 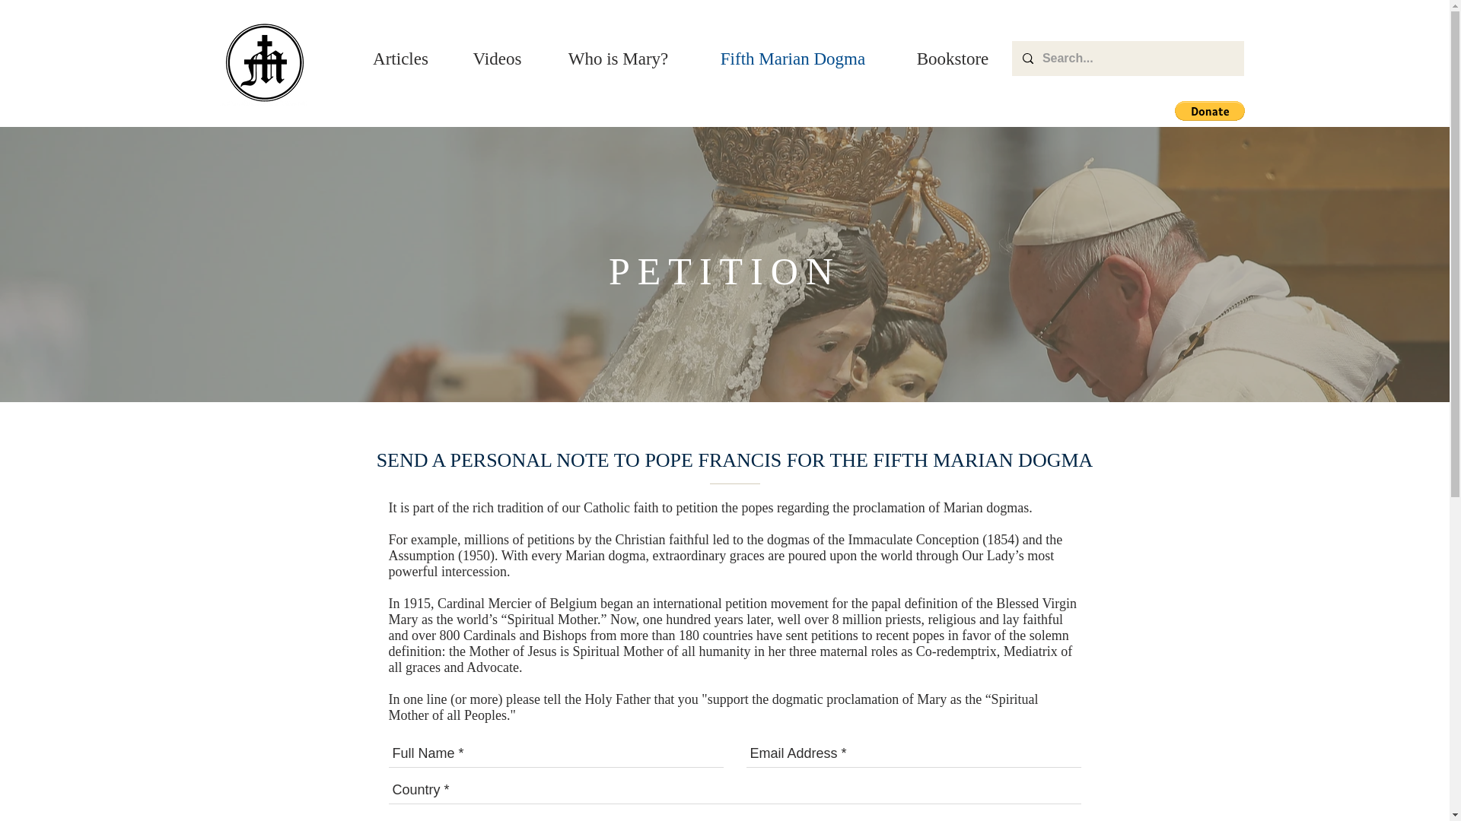 What do you see at coordinates (793, 58) in the screenshot?
I see `Fifth Marian Dogma` at bounding box center [793, 58].